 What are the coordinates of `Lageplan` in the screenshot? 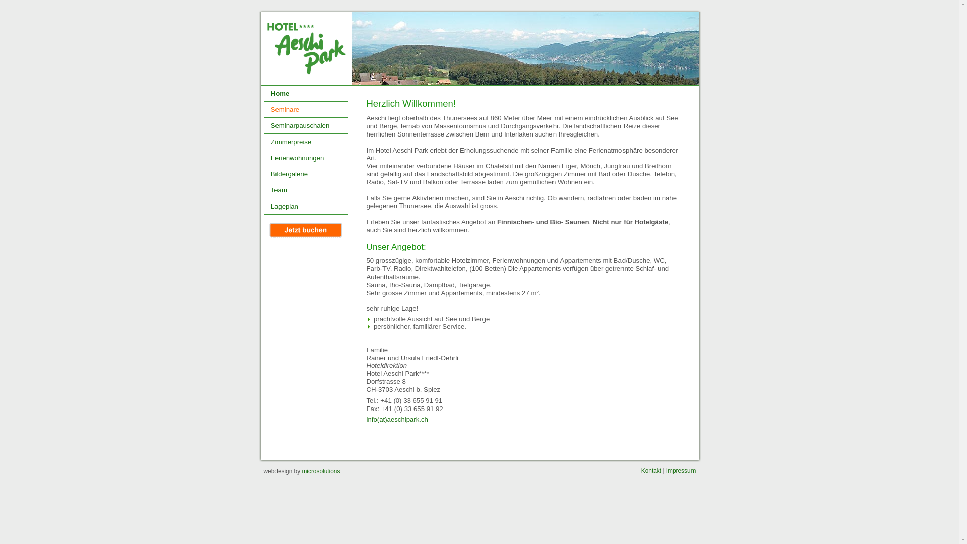 It's located at (306, 207).